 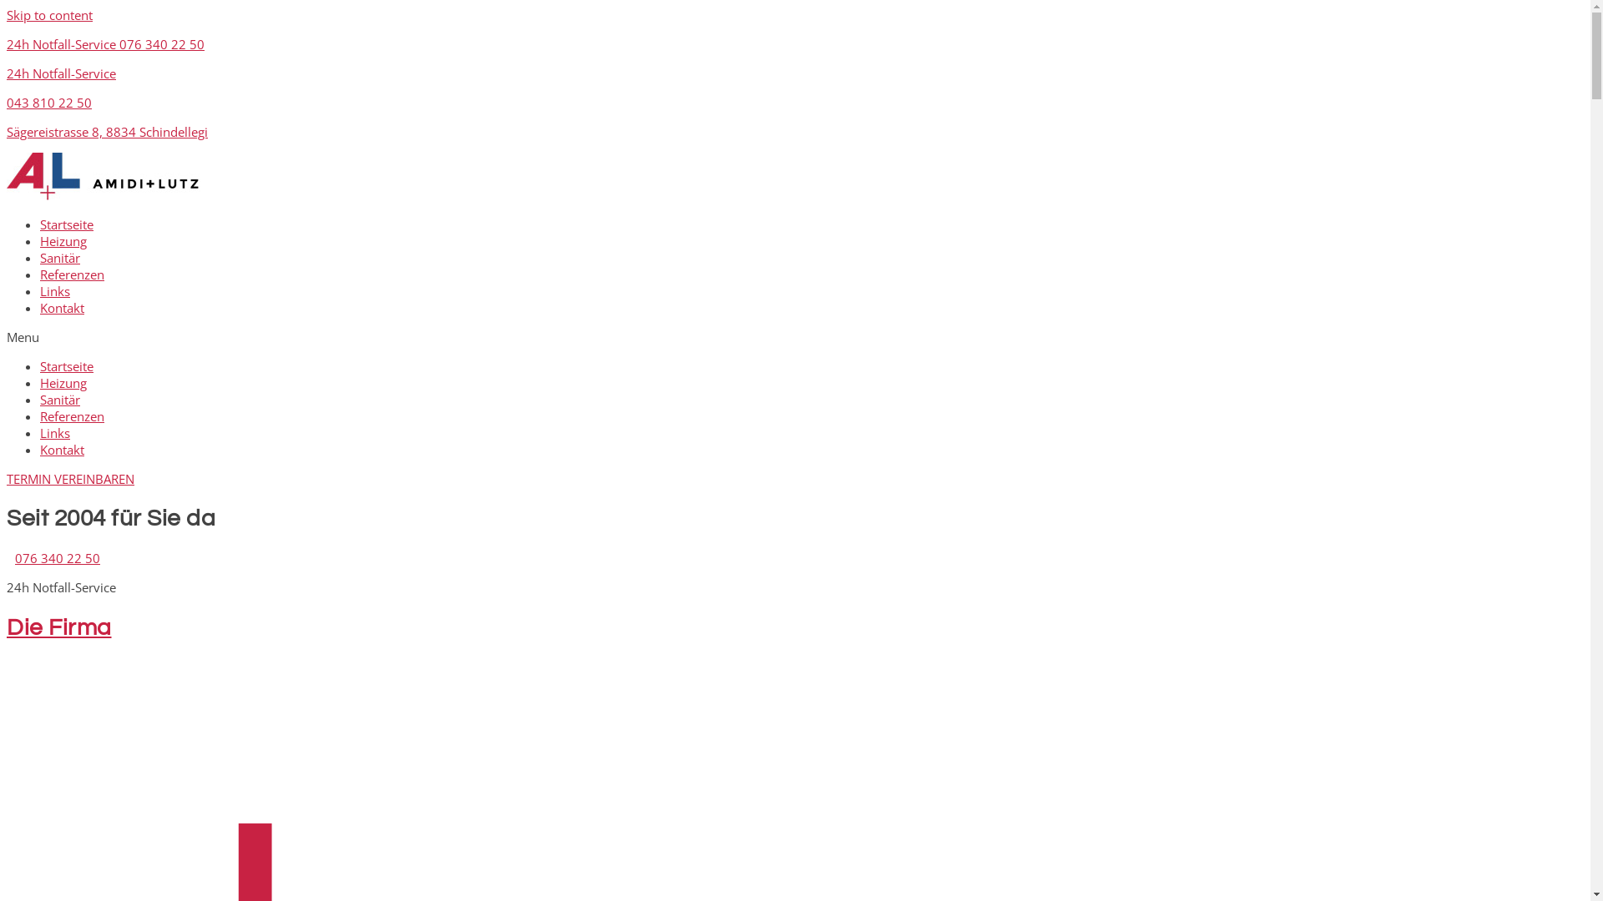 I want to click on Links, so click(x=55, y=291).